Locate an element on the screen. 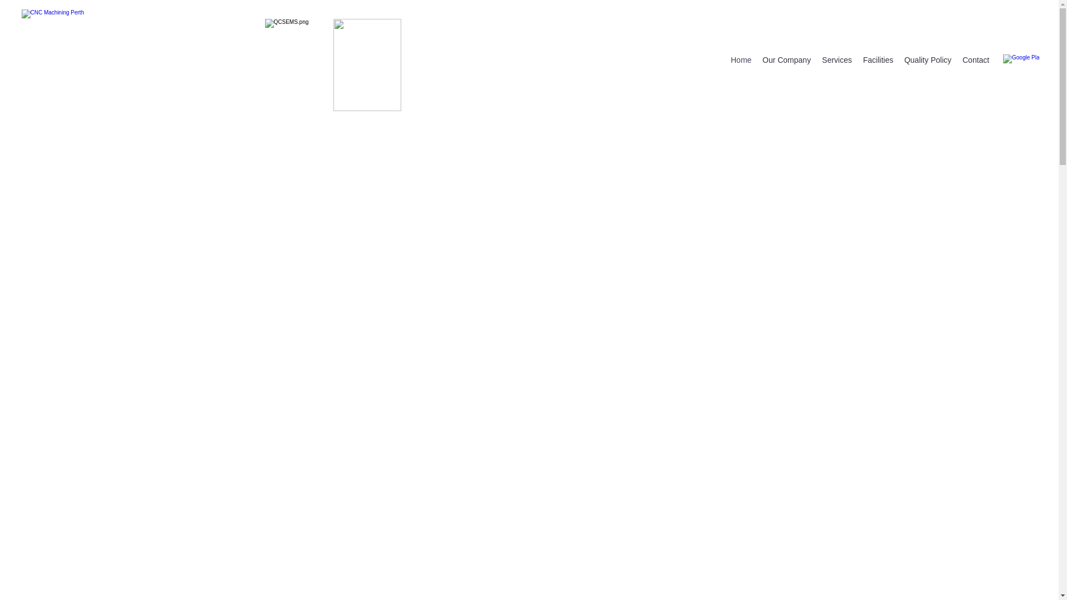  9001.jpg is located at coordinates (367, 65).